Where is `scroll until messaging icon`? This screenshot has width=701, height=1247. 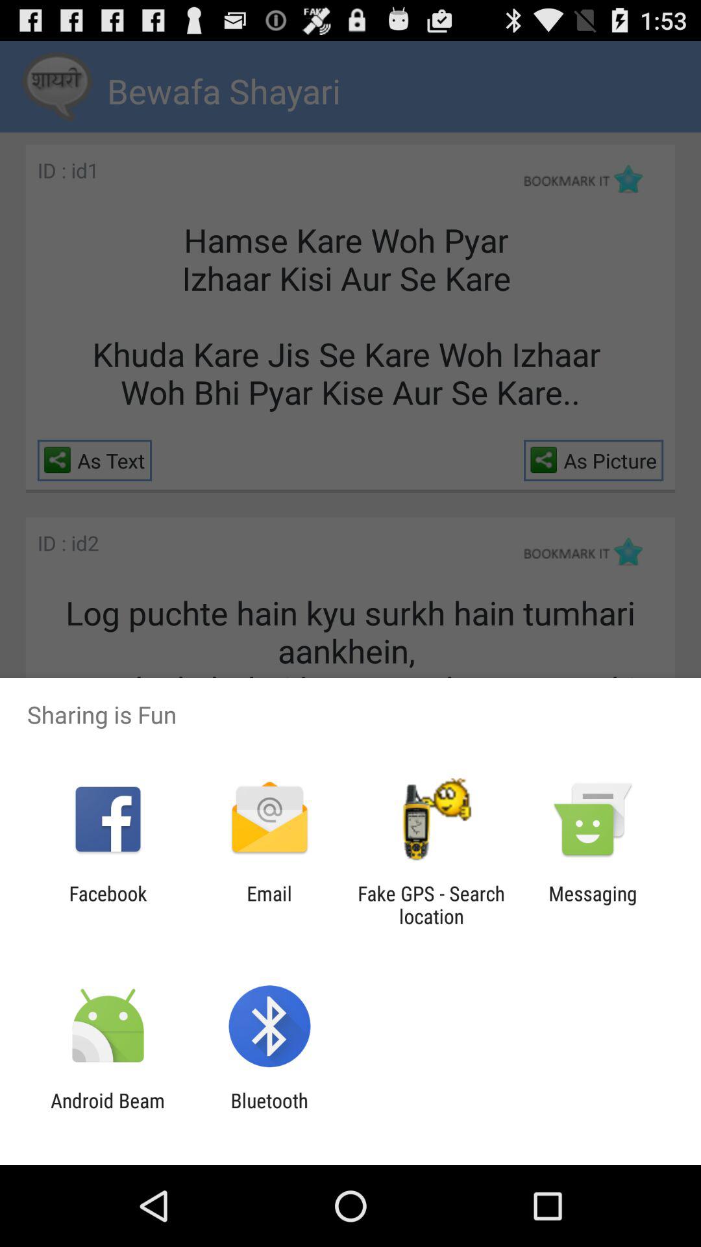 scroll until messaging icon is located at coordinates (593, 905).